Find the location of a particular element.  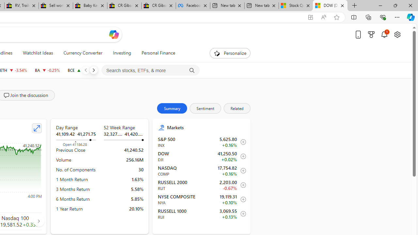

Add to Watchlist is located at coordinates (242, 214).